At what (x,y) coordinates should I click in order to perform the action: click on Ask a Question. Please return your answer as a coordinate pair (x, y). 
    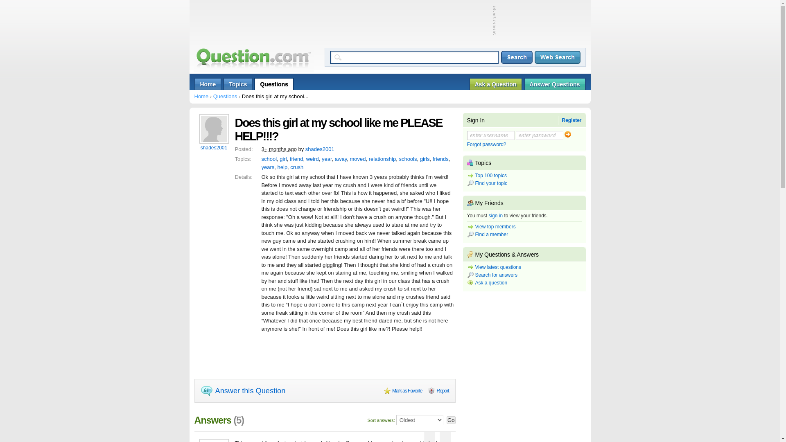
    Looking at the image, I should click on (496, 84).